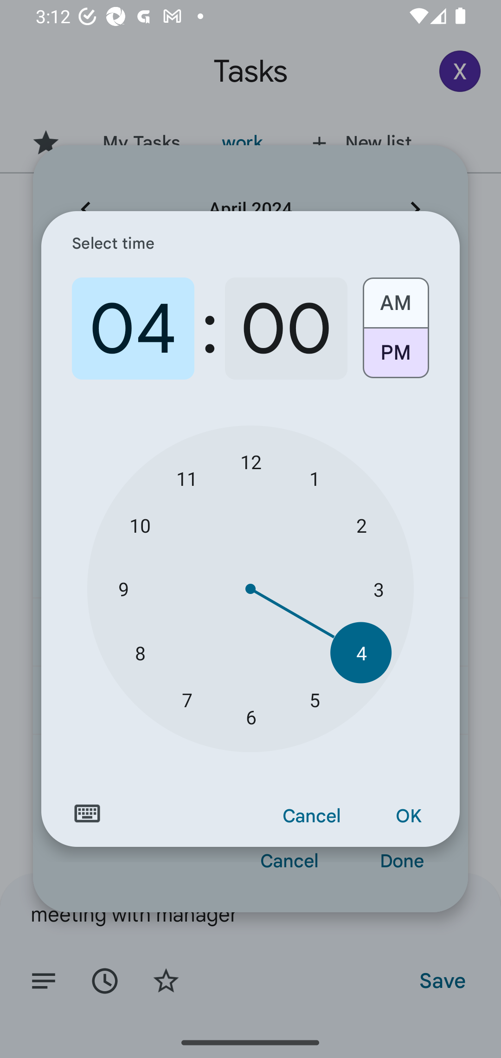 Image resolution: width=501 pixels, height=1058 pixels. I want to click on 12 12 o'clock, so click(250, 461).